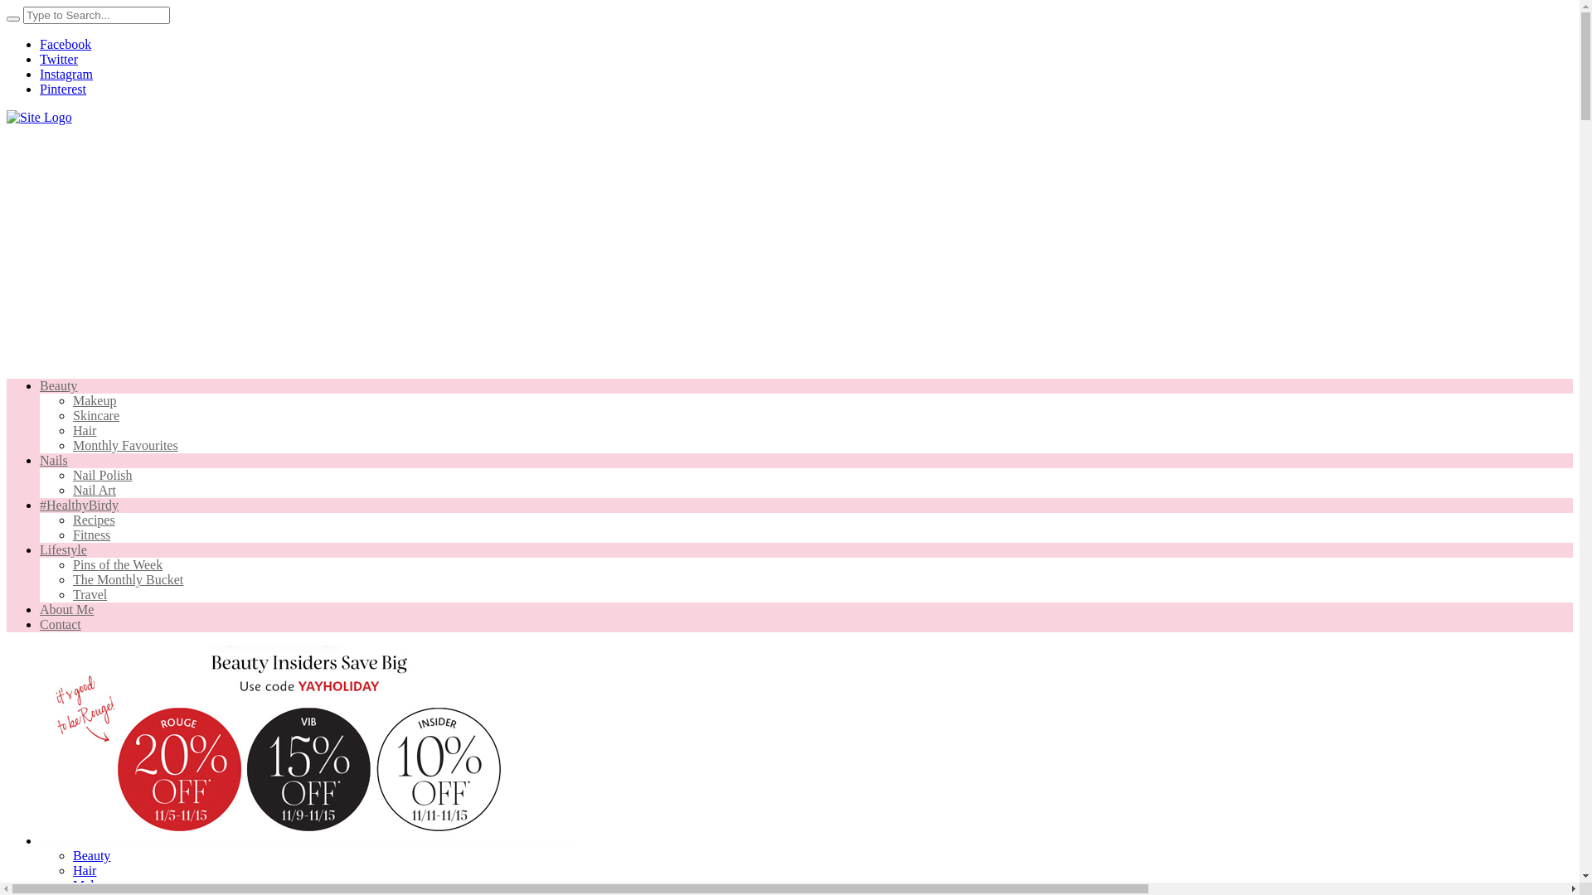 The width and height of the screenshot is (1592, 895). I want to click on Hair, so click(85, 870).